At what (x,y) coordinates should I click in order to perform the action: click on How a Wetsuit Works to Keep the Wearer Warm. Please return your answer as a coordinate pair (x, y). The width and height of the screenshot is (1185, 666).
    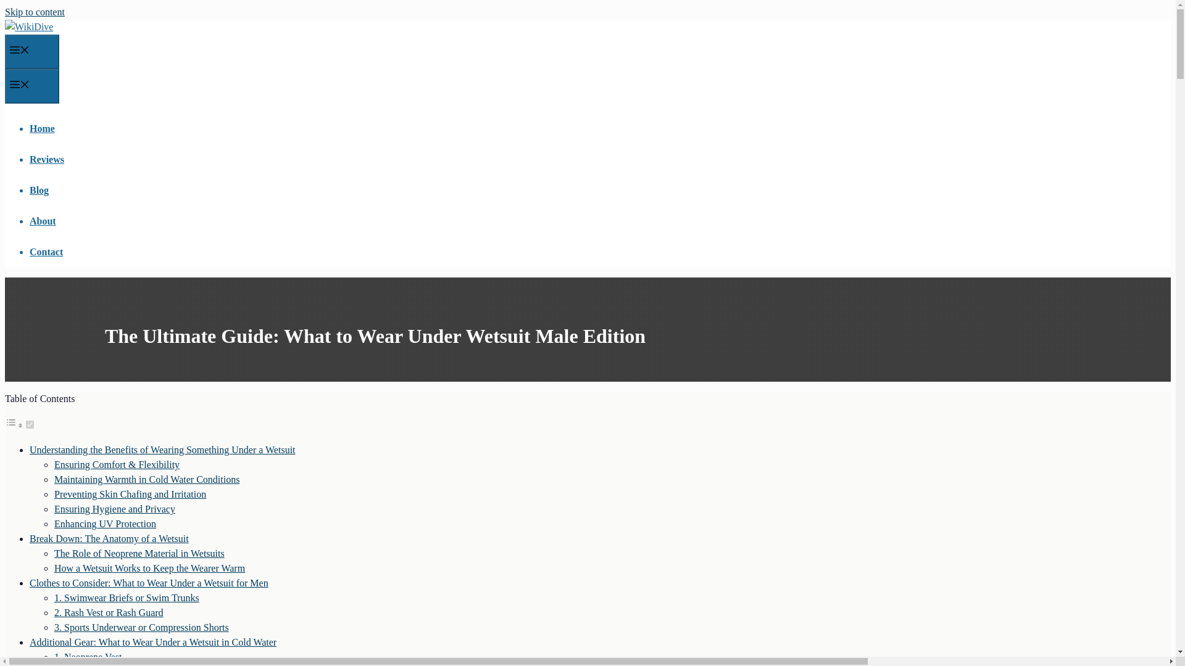
    Looking at the image, I should click on (149, 567).